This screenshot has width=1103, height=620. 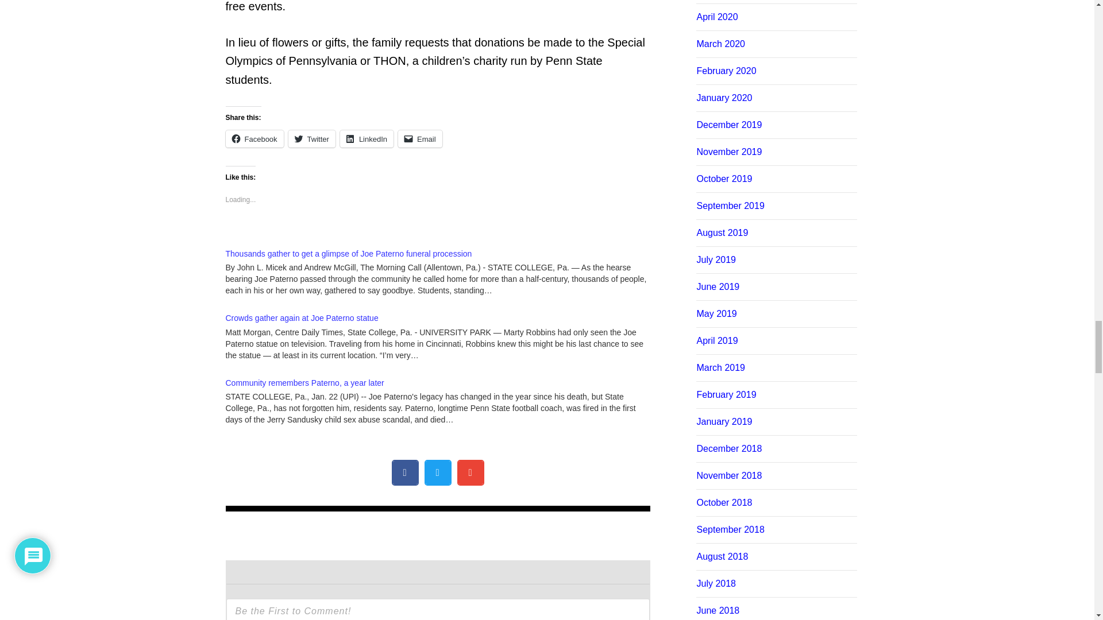 I want to click on Crowds gather again at Joe Paterno statue, so click(x=301, y=318).